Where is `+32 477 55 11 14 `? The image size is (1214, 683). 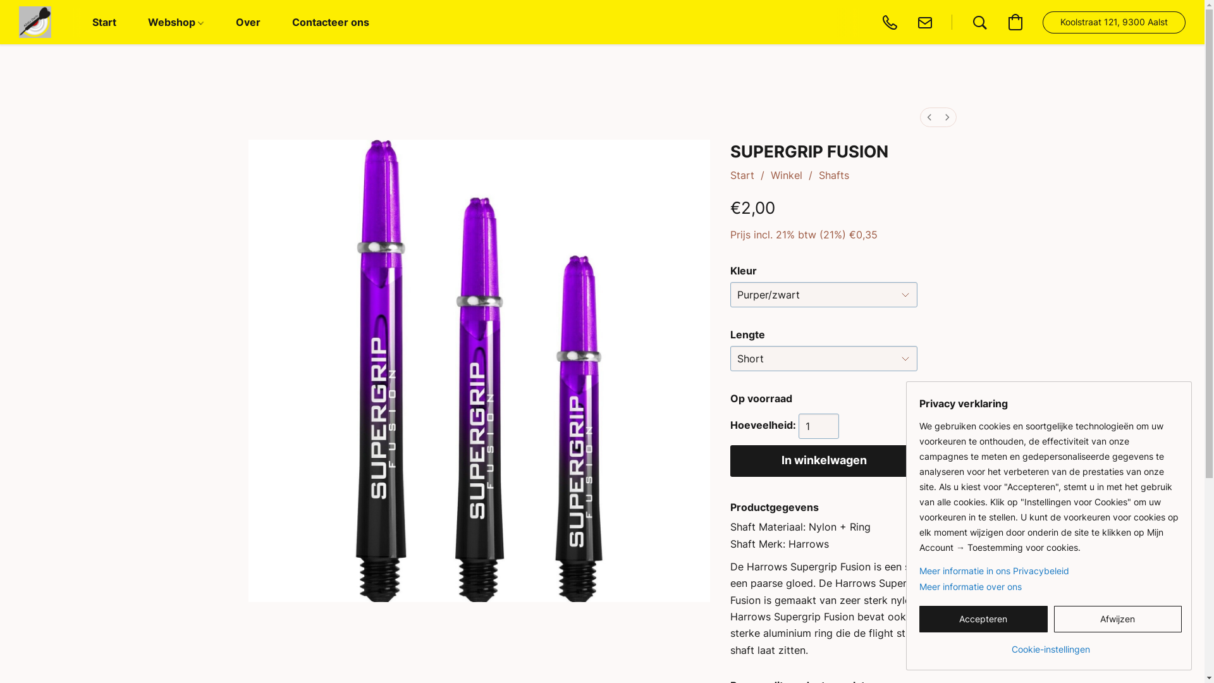
+32 477 55 11 14  is located at coordinates (890, 22).